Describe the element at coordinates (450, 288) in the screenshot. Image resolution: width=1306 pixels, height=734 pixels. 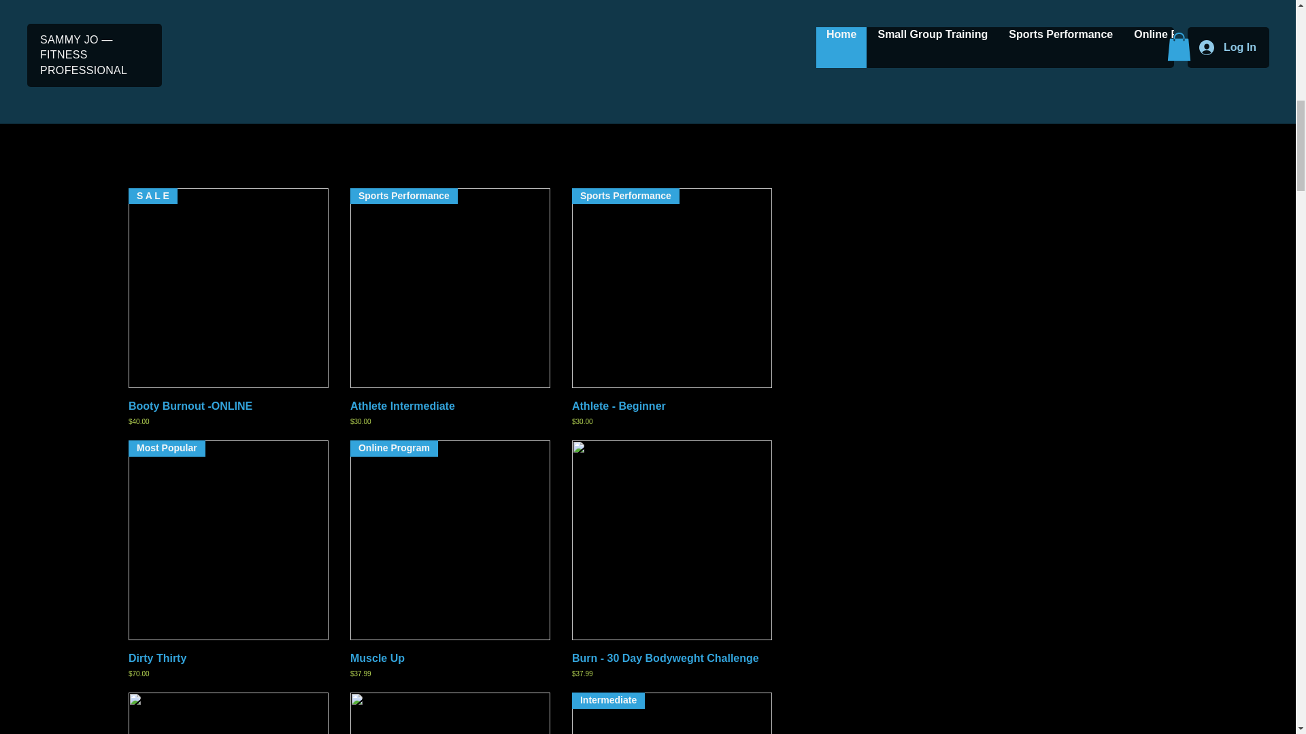
I see `Sports Performance` at that location.